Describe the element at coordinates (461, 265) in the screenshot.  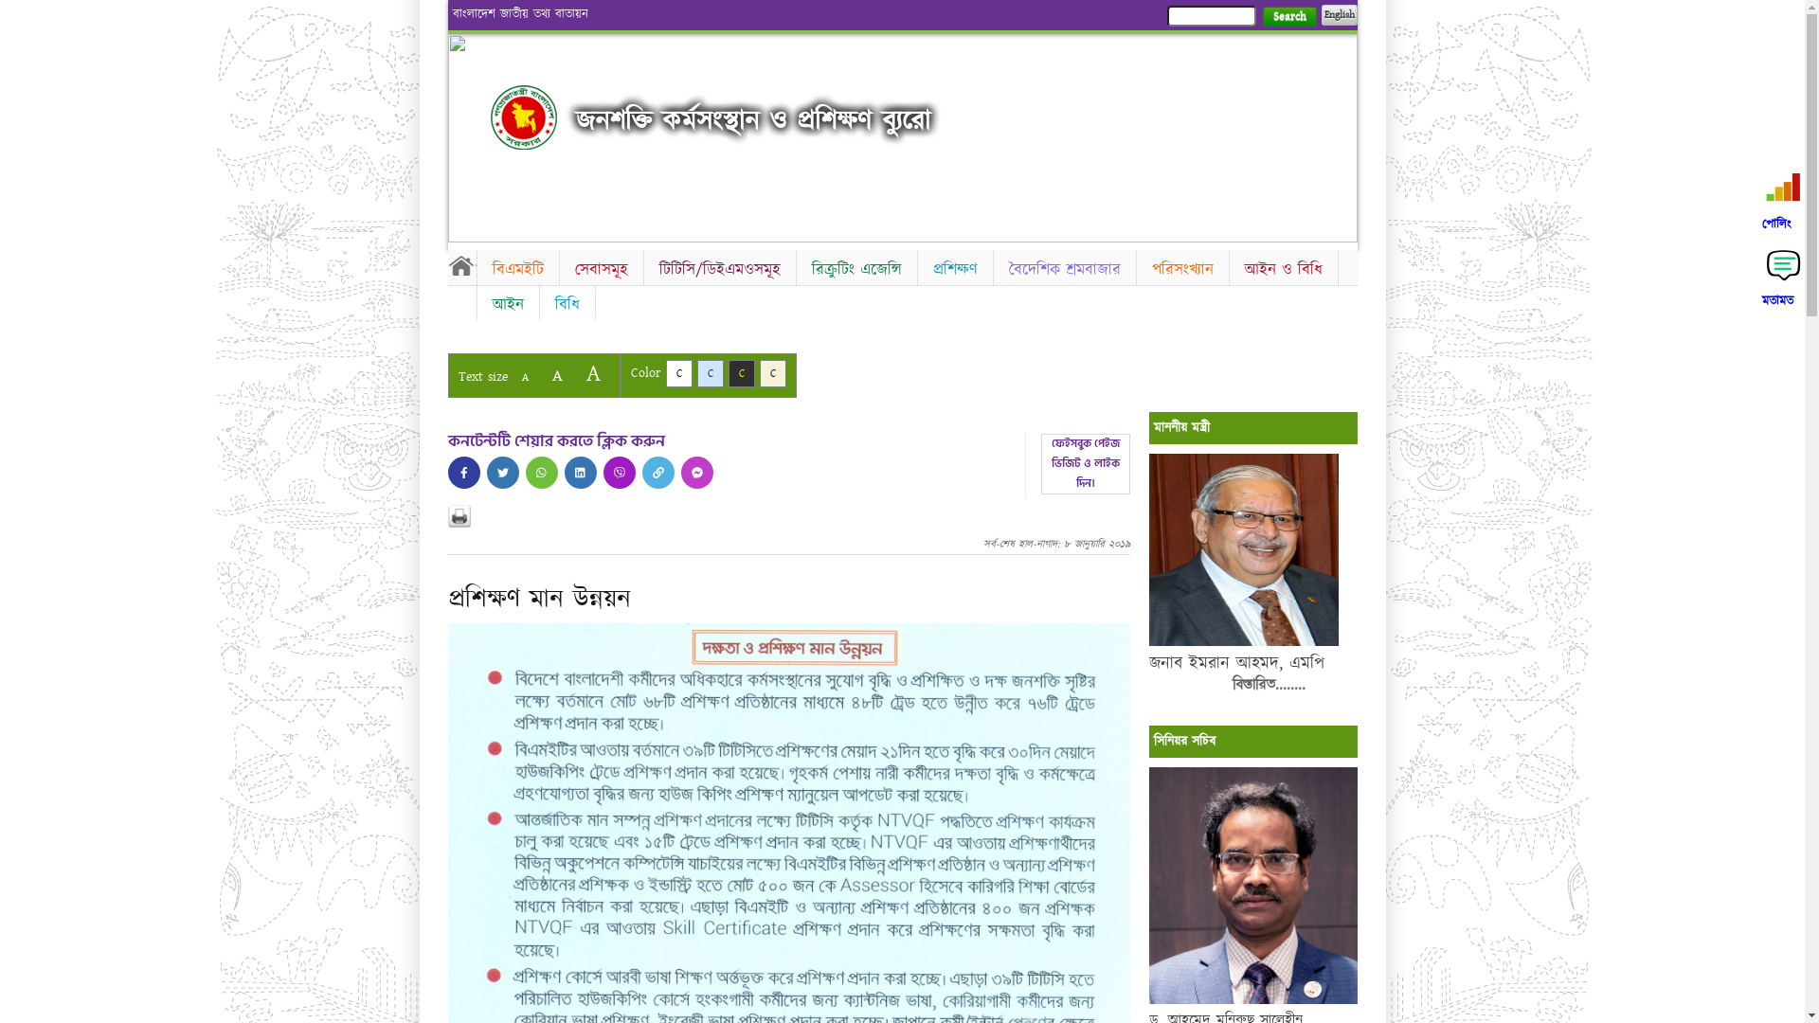
I see `Home` at that location.